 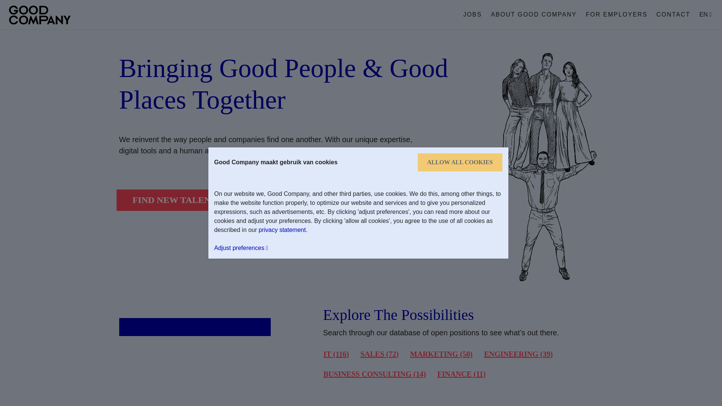 What do you see at coordinates (617, 14) in the screenshot?
I see `FOR EMPLOYERS` at bounding box center [617, 14].